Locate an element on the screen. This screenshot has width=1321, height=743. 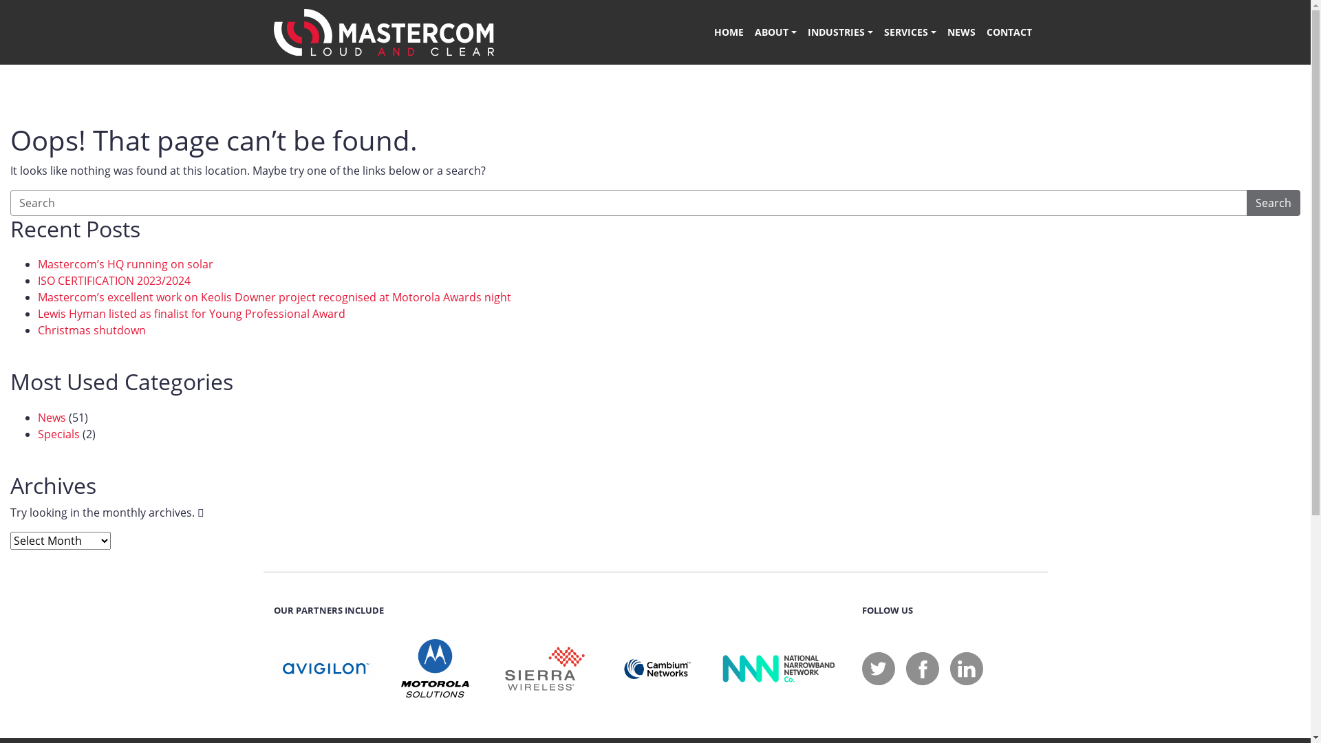
Lewis Hyman listed as finalist for Young Professional Award is located at coordinates (191, 314).